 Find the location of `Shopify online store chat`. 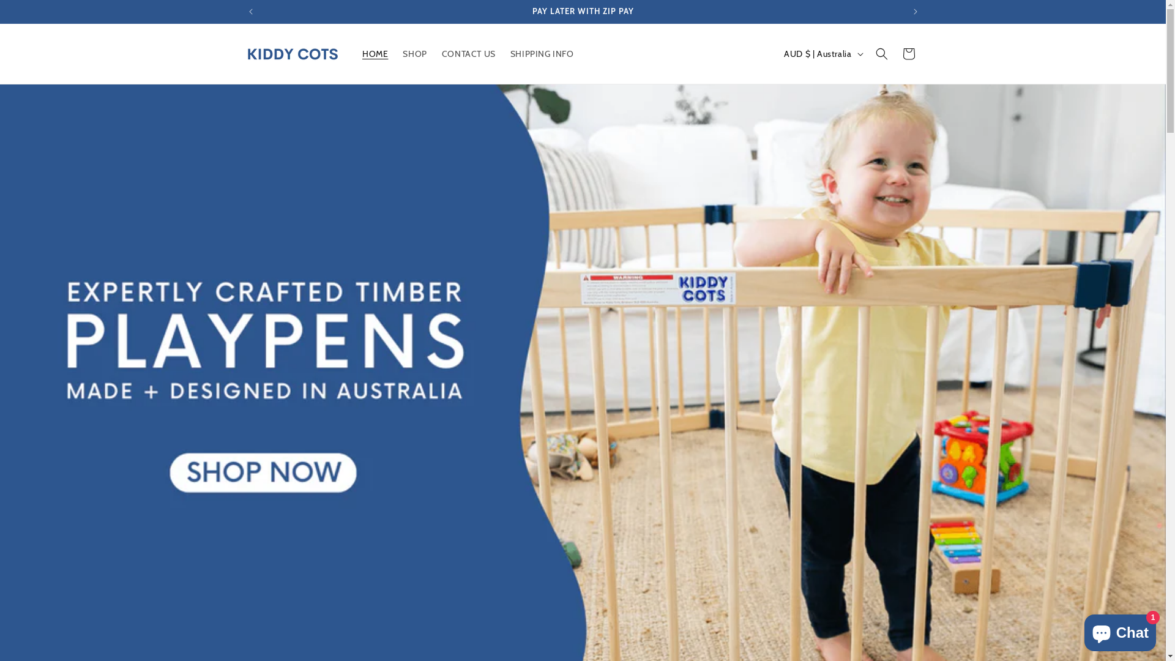

Shopify online store chat is located at coordinates (1120, 630).